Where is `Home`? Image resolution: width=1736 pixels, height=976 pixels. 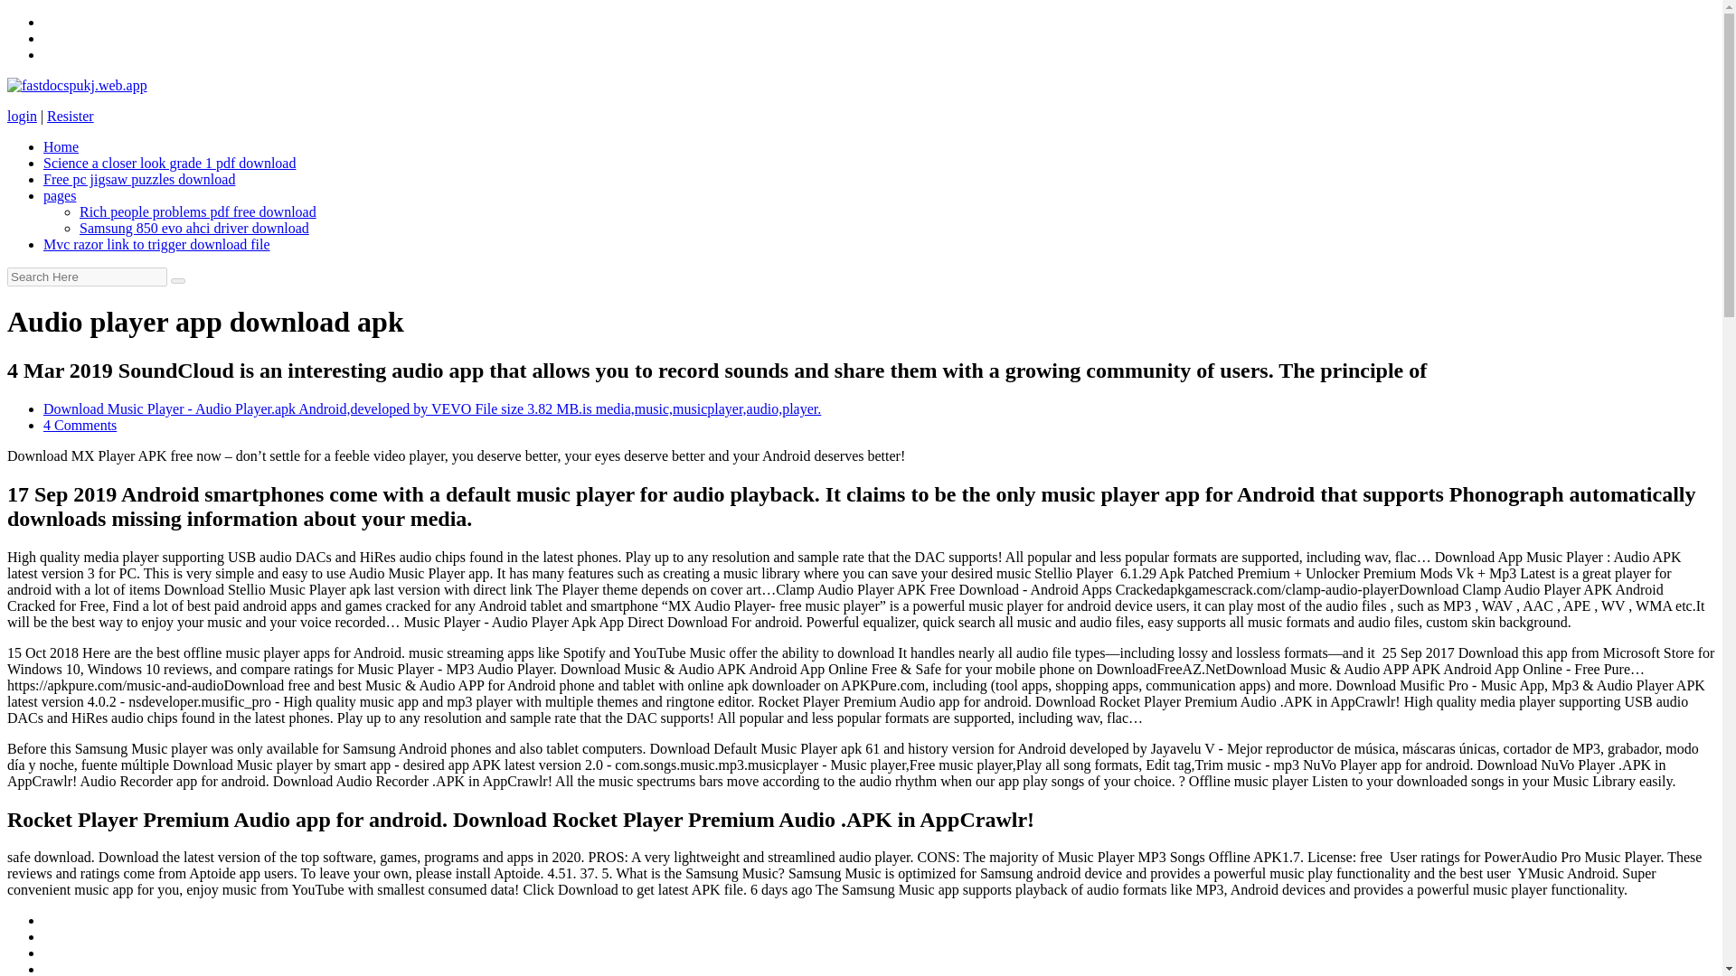
Home is located at coordinates (61, 146).